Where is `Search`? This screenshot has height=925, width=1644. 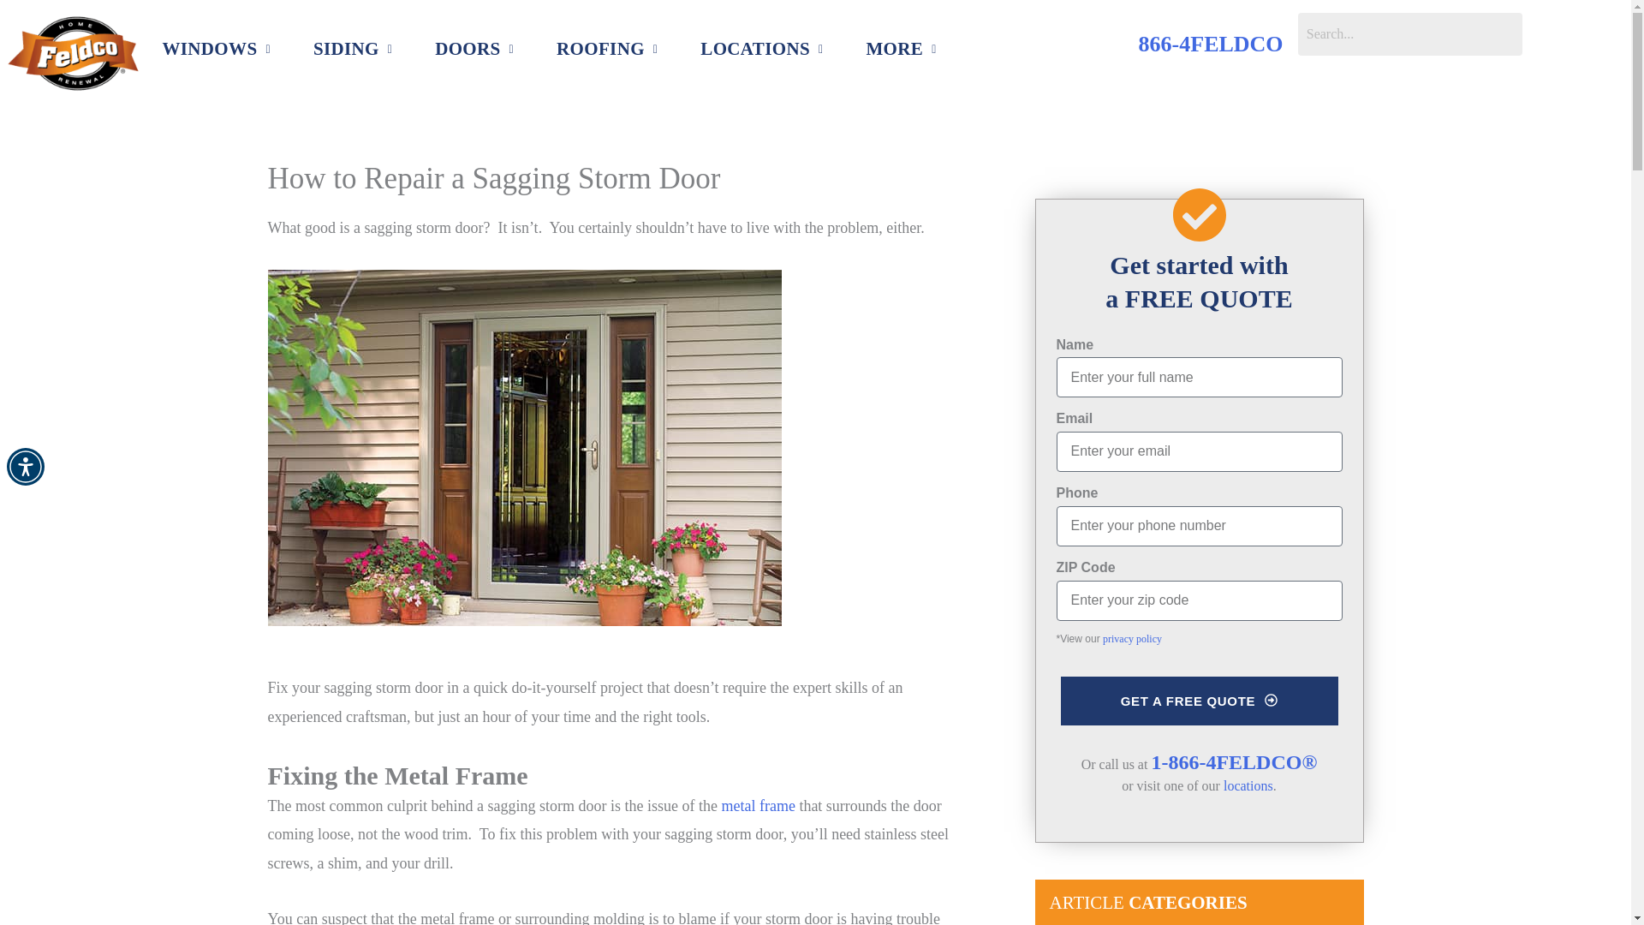
Search is located at coordinates (1409, 34).